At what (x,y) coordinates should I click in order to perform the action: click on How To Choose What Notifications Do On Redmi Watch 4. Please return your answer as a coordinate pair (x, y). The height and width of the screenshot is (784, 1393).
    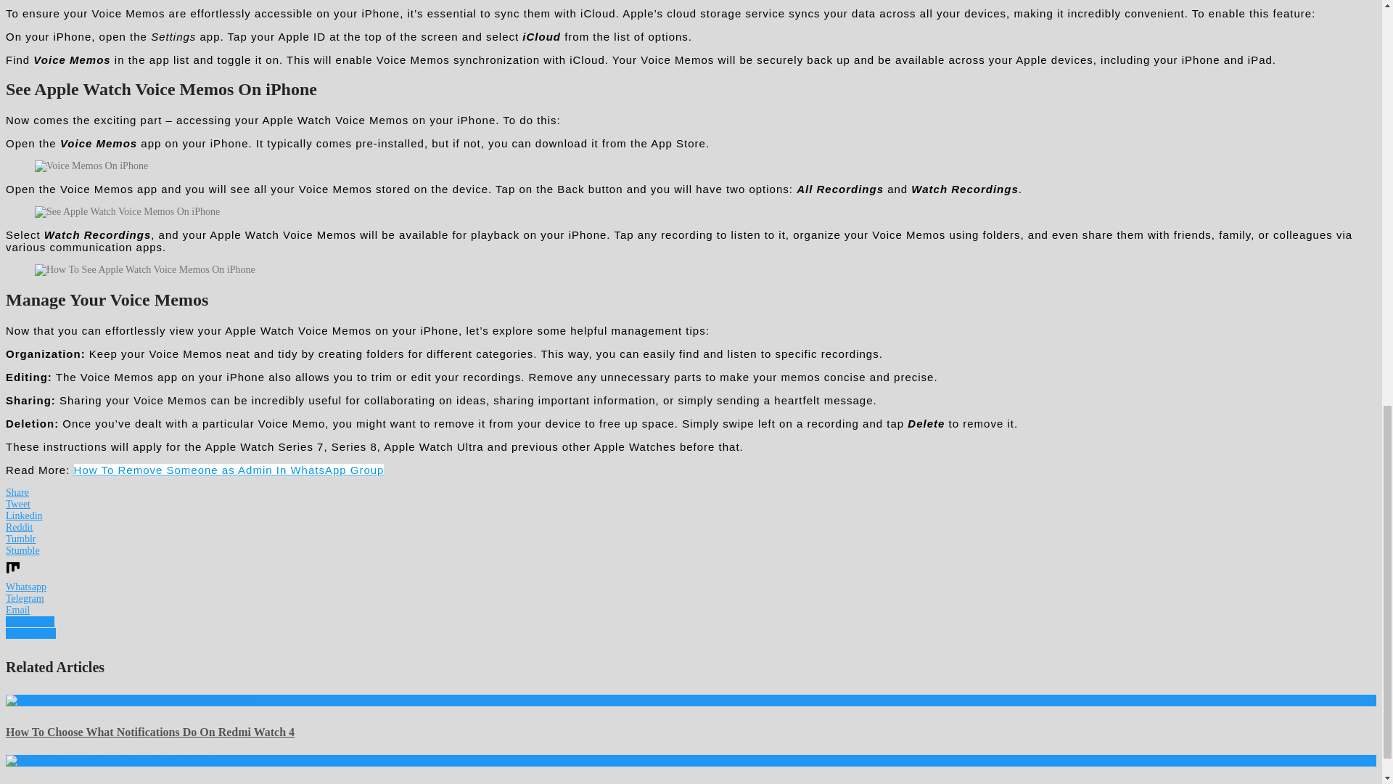
    Looking at the image, I should click on (149, 732).